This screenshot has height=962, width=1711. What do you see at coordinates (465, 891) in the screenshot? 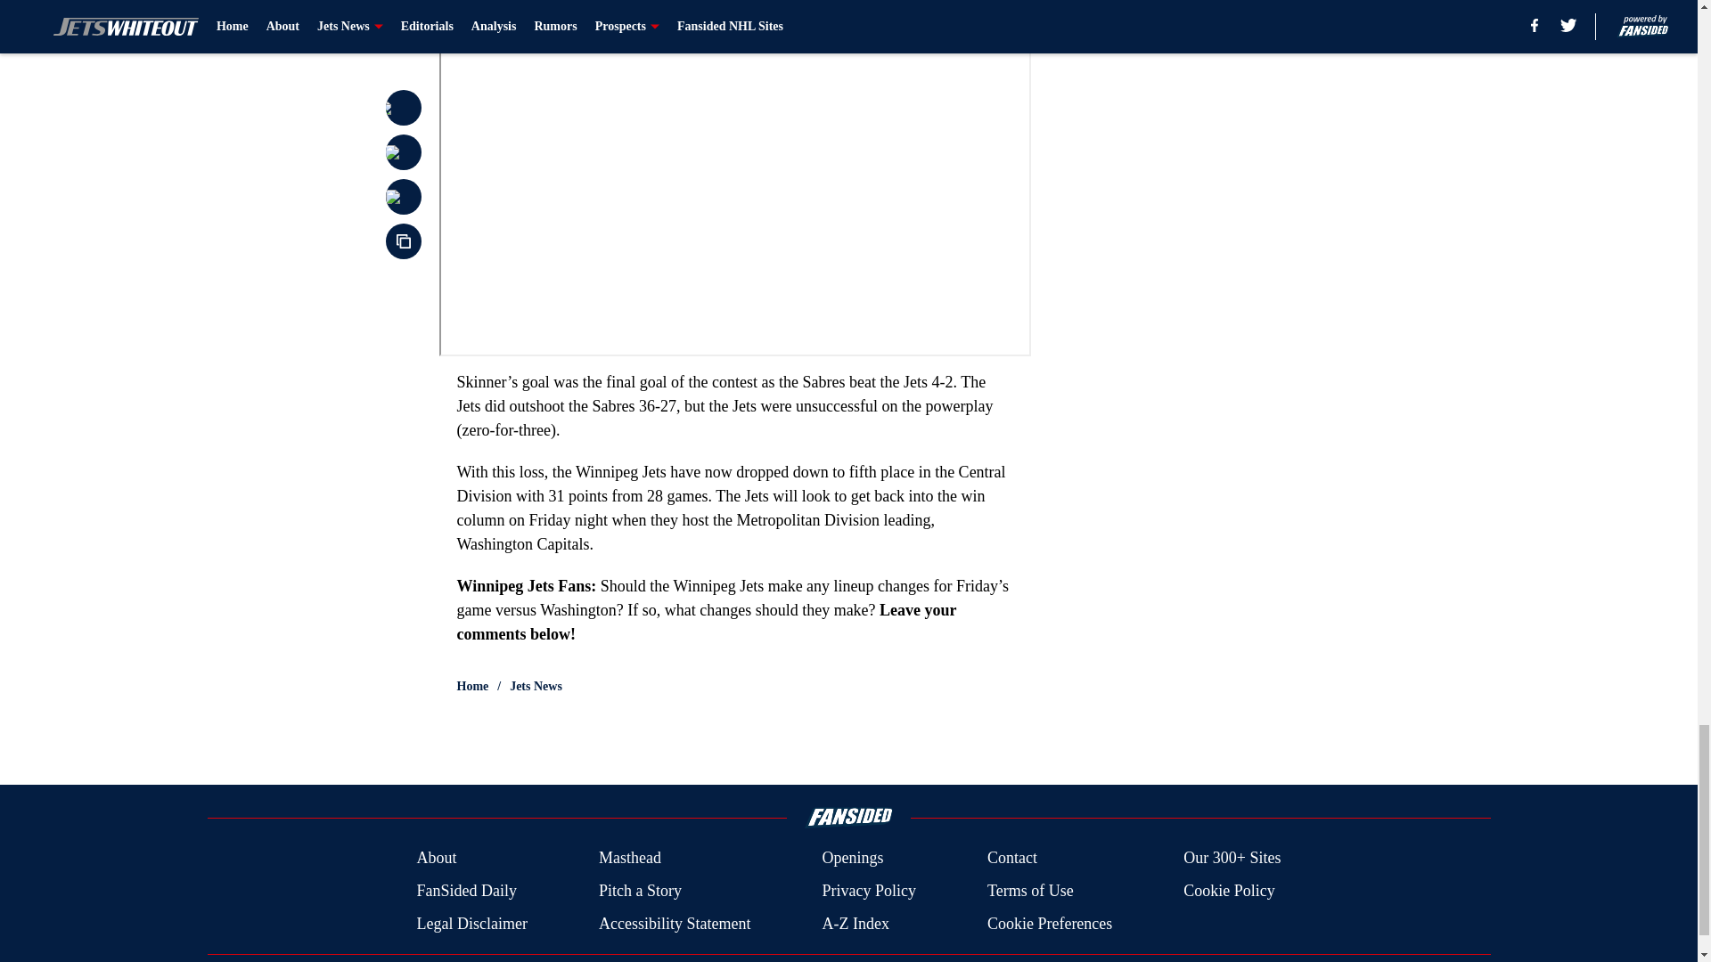
I see `FanSided Daily` at bounding box center [465, 891].